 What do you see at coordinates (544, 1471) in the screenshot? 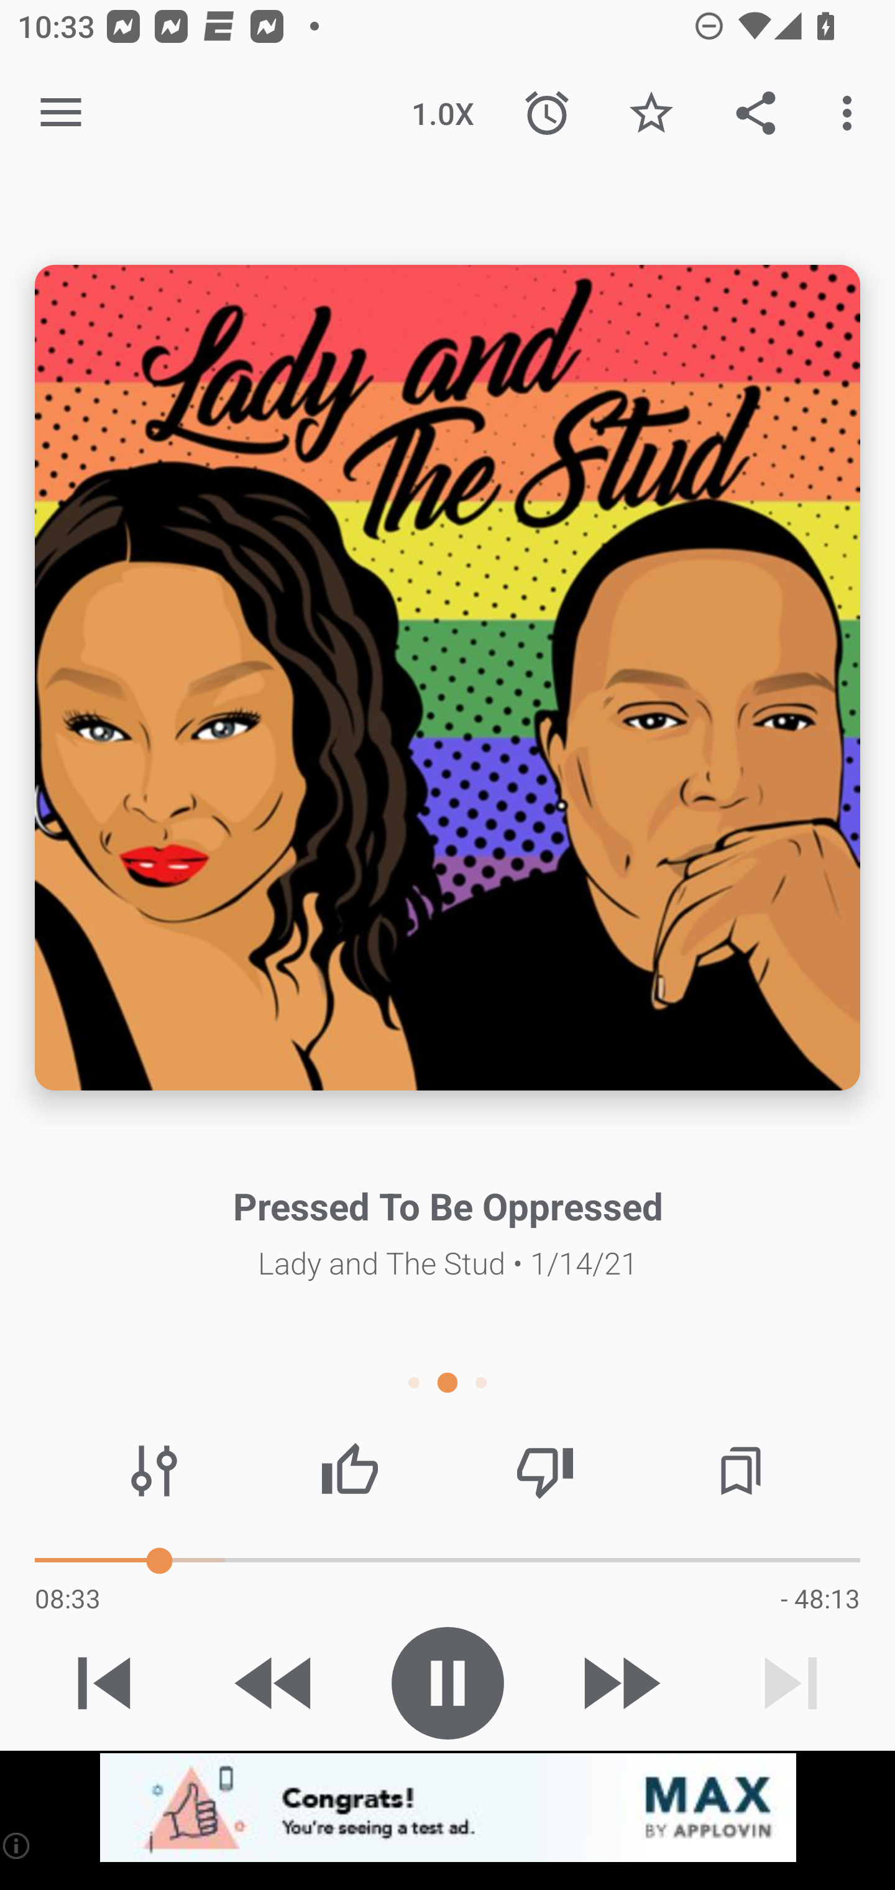
I see `Thumbs down` at bounding box center [544, 1471].